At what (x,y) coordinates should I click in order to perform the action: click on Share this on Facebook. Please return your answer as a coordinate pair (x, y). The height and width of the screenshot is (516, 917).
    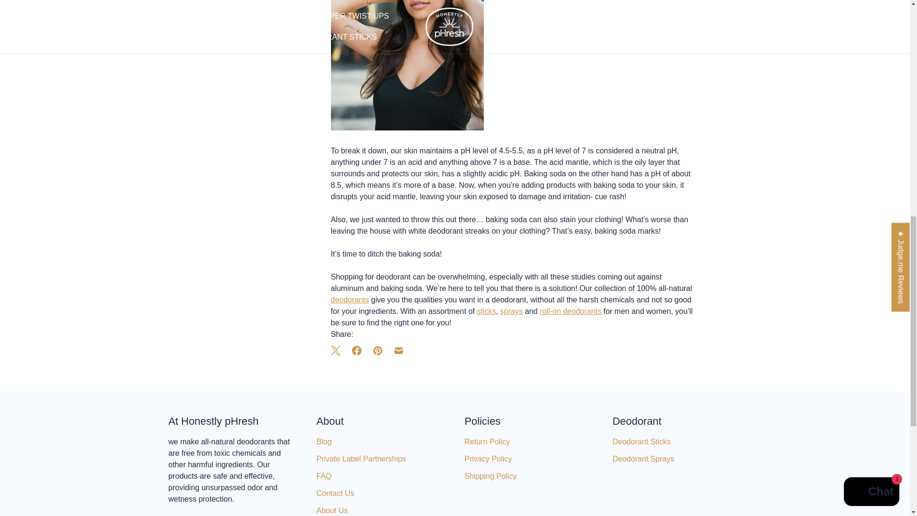
    Looking at the image, I should click on (356, 351).